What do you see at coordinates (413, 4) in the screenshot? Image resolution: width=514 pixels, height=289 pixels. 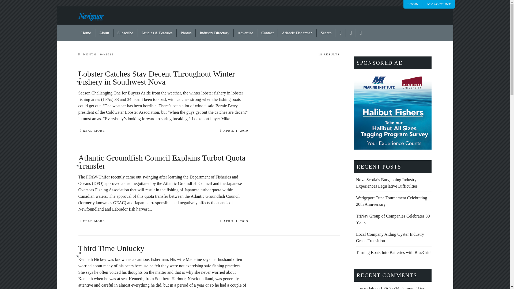 I see `LOGIN` at bounding box center [413, 4].